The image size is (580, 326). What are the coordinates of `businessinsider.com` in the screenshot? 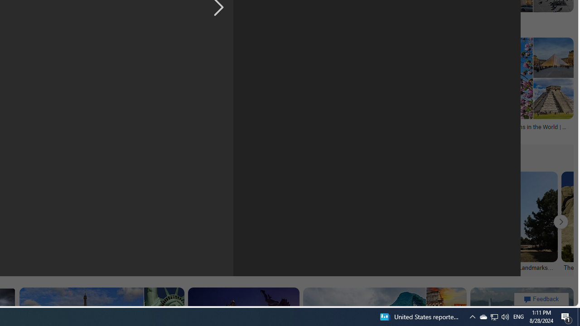 It's located at (183, 26).